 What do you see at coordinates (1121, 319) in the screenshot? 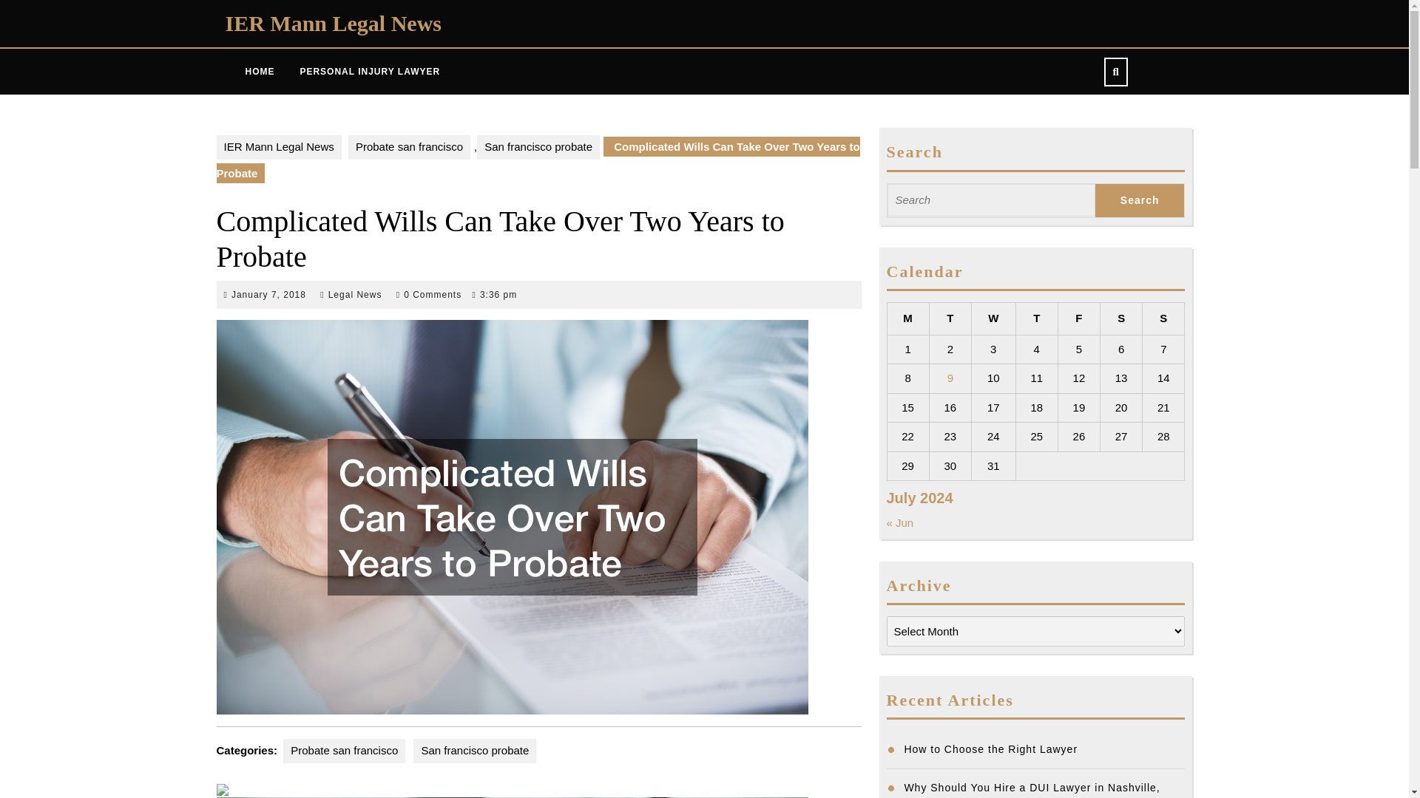
I see `Search` at bounding box center [1121, 319].